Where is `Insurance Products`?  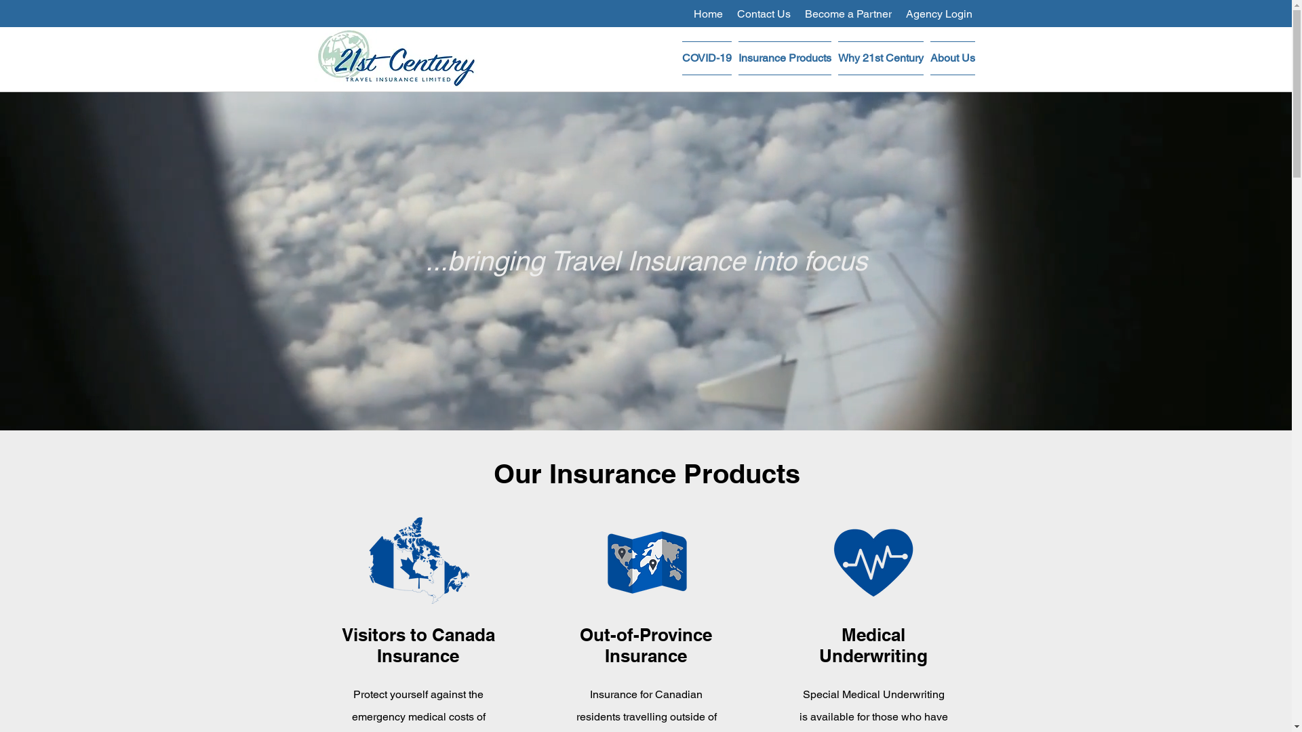
Insurance Products is located at coordinates (785, 58).